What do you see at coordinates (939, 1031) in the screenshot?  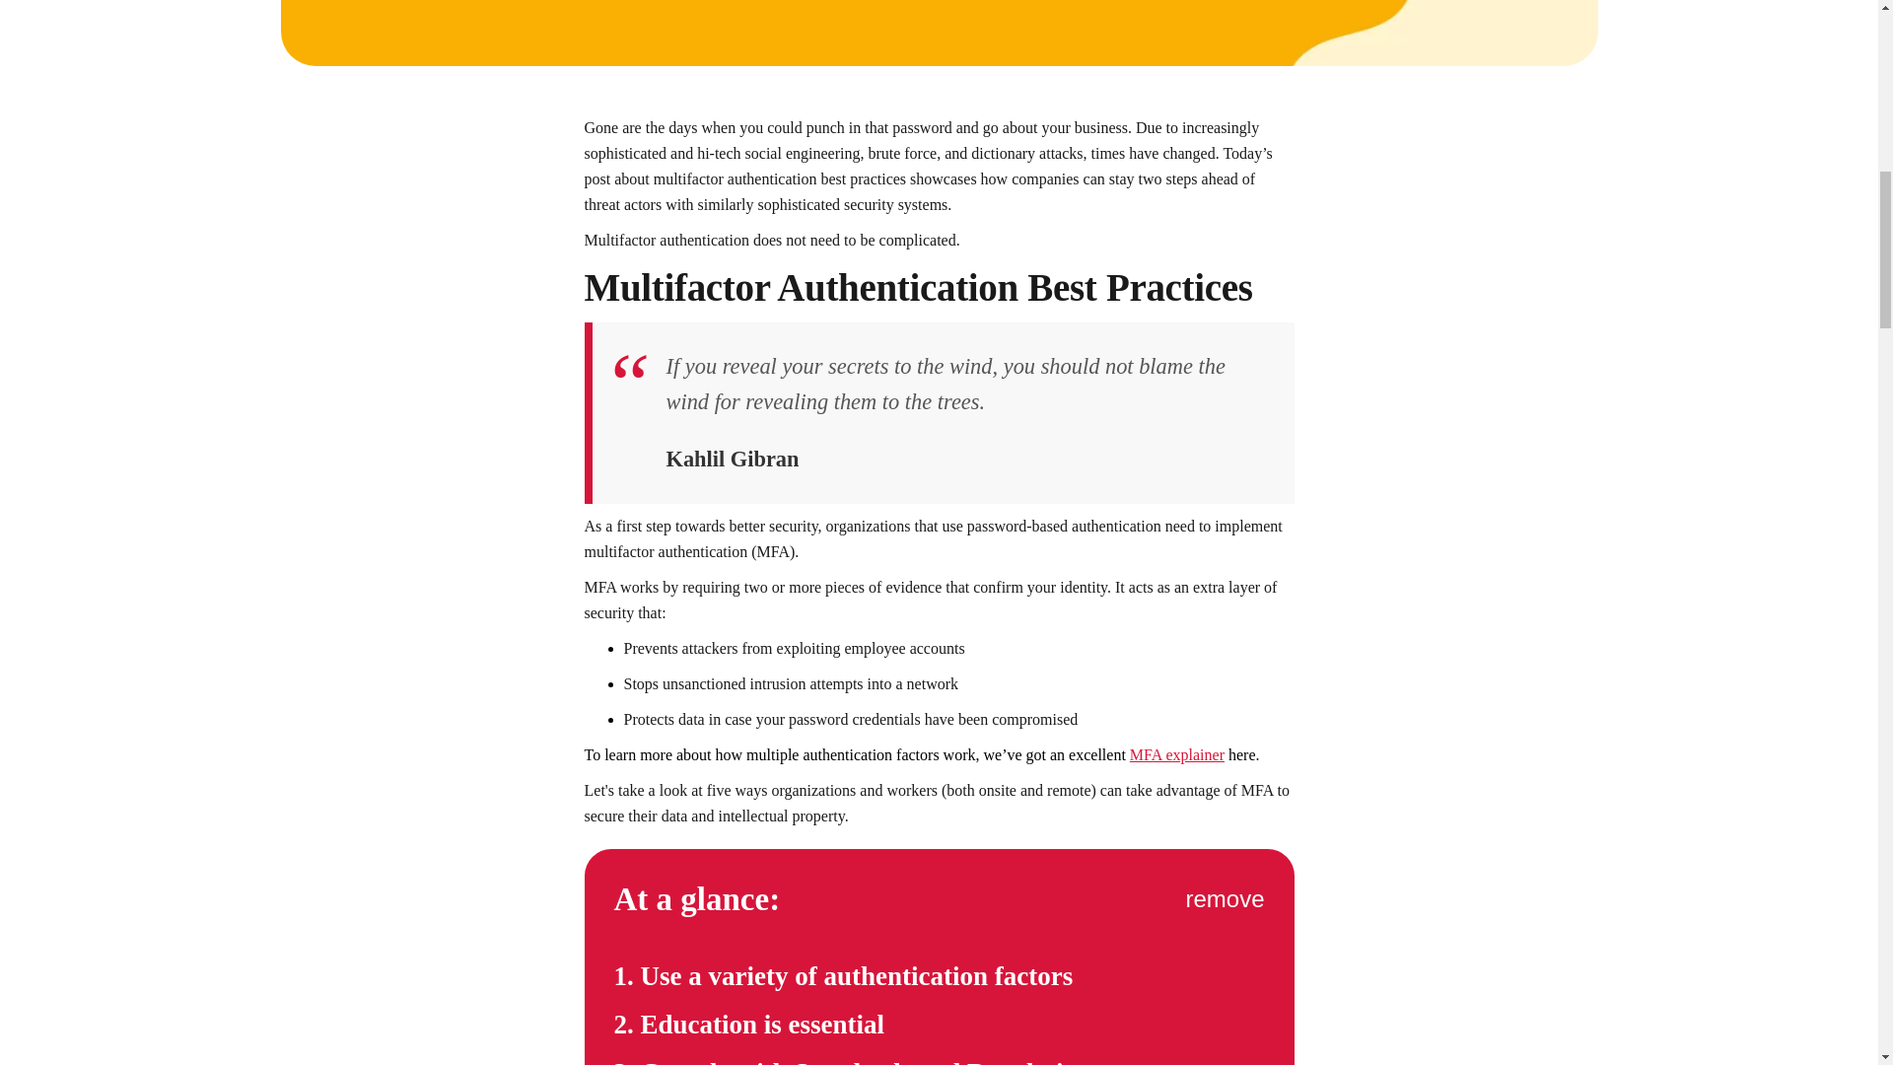 I see `2. Education is essential` at bounding box center [939, 1031].